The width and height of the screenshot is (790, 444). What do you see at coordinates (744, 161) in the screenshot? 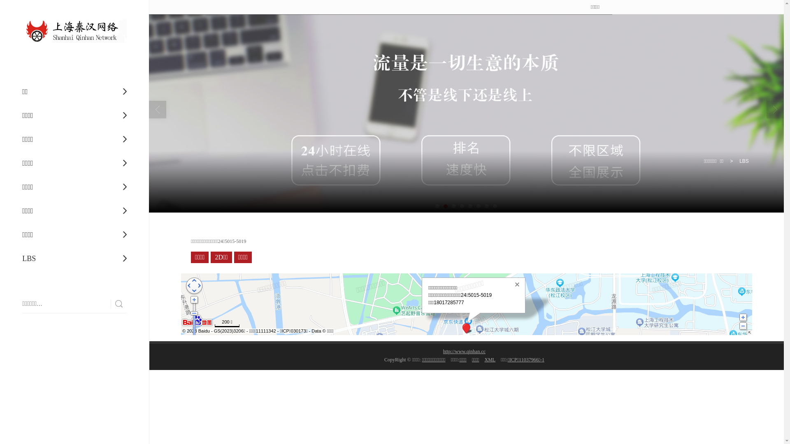
I see `LBS` at bounding box center [744, 161].